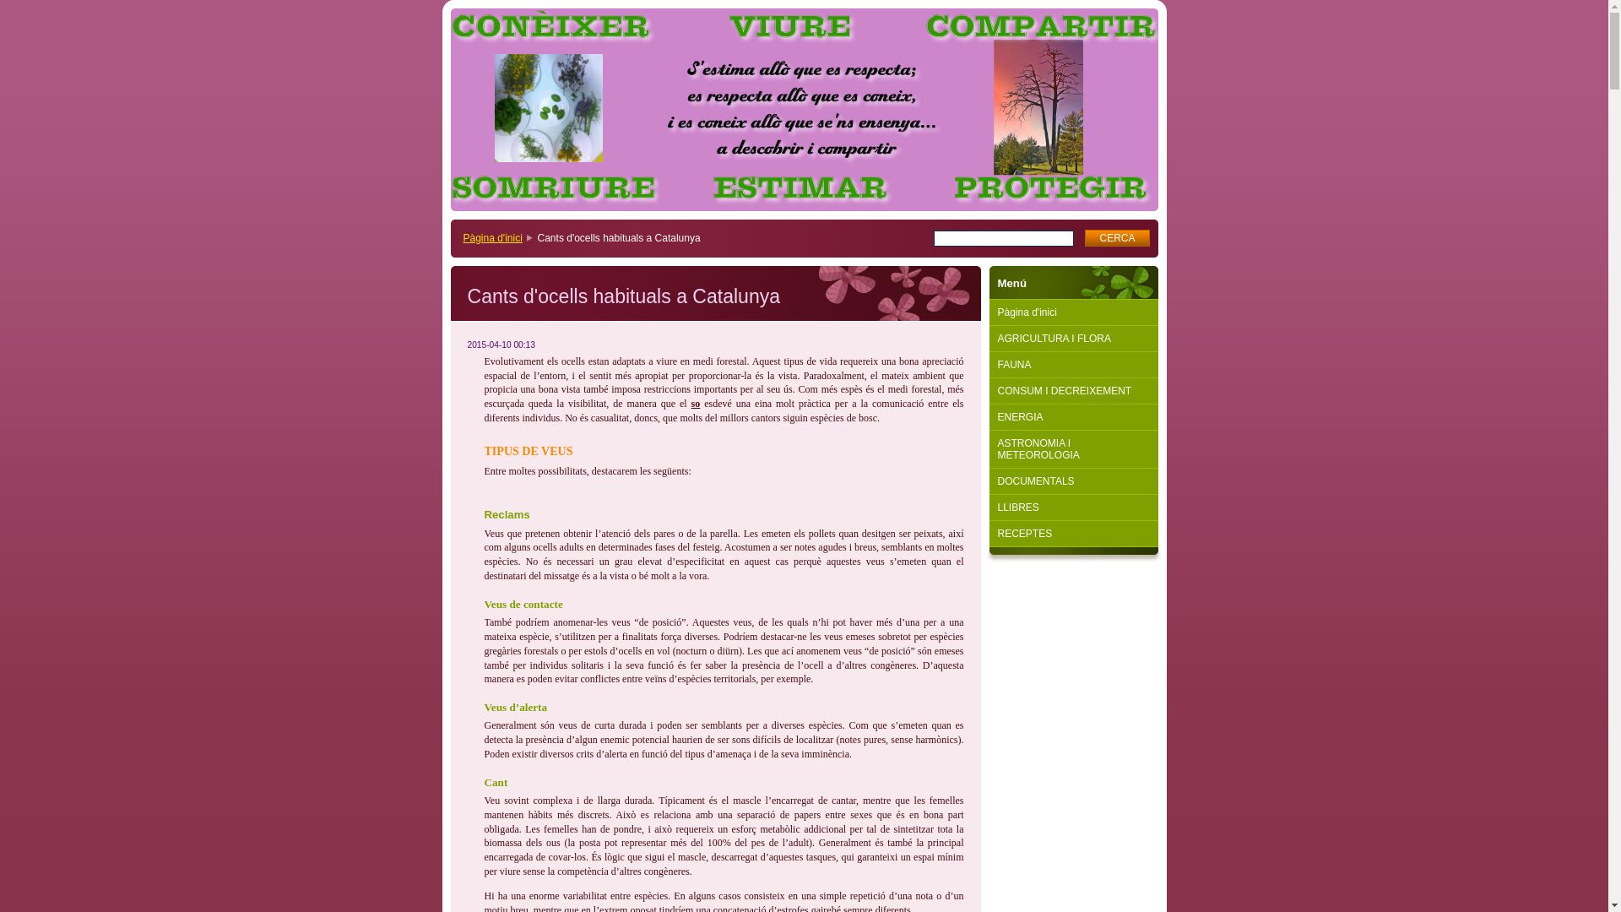 This screenshot has height=912, width=1621. I want to click on RECEPTES, so click(1074, 534).